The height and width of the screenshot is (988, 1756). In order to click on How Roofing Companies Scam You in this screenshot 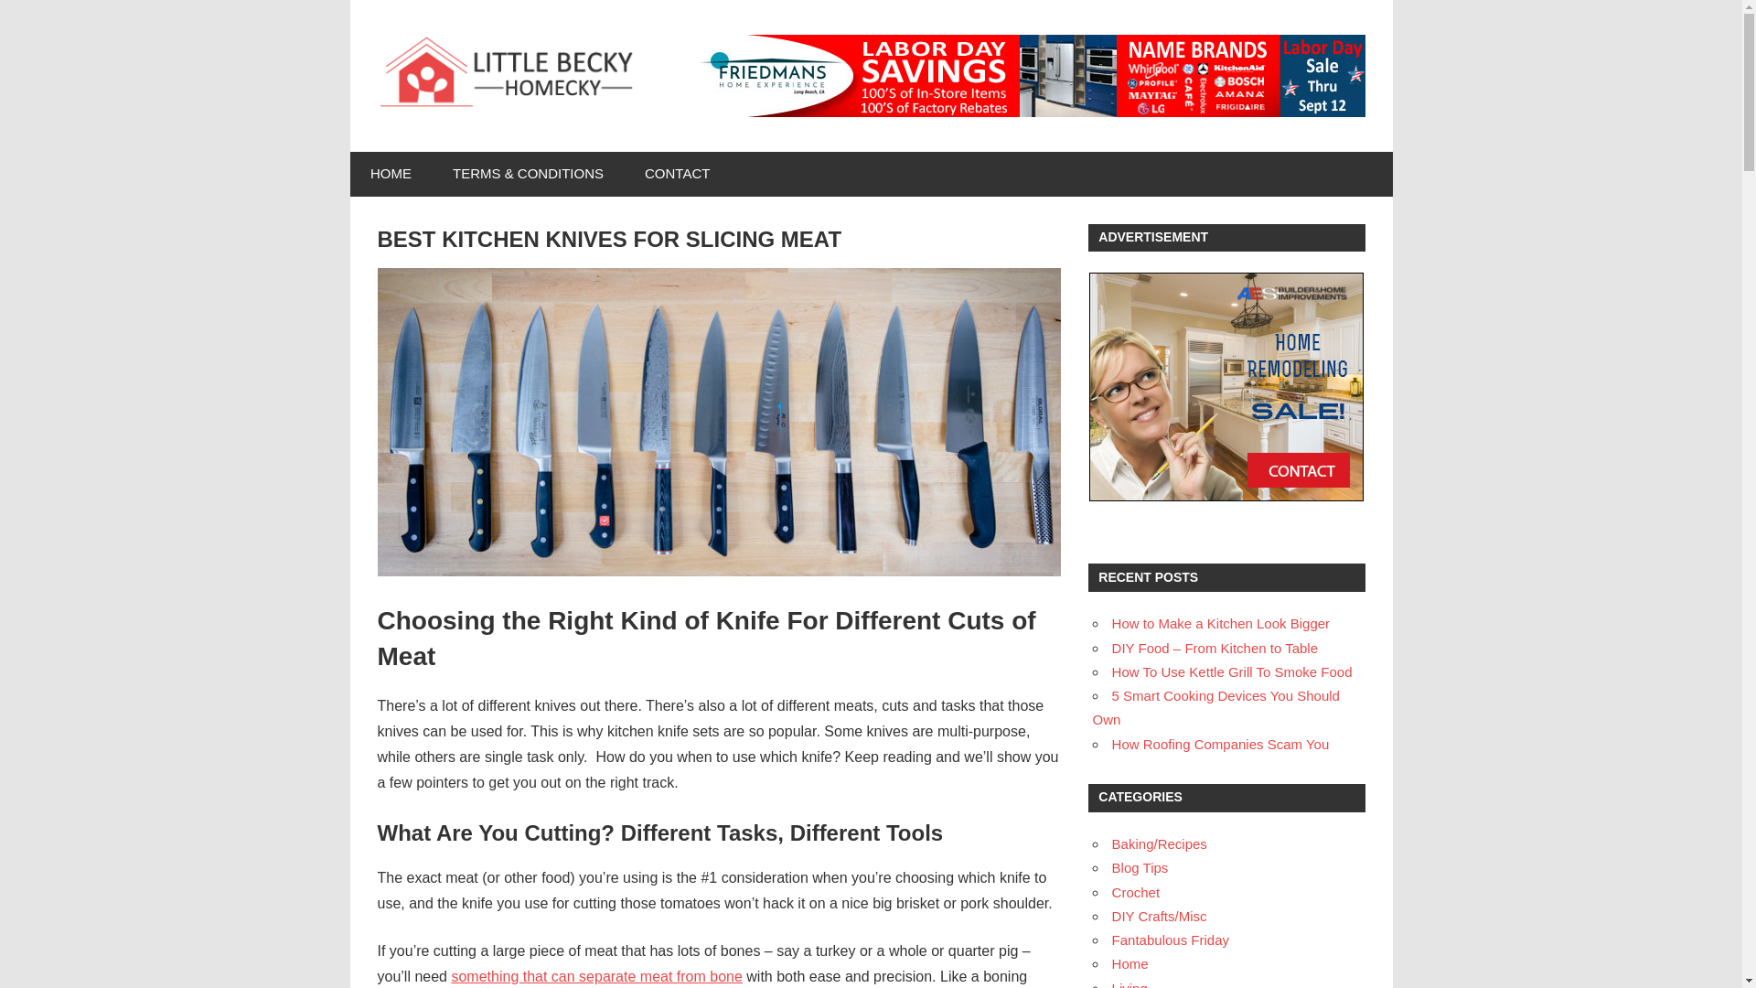, I will do `click(1220, 743)`.